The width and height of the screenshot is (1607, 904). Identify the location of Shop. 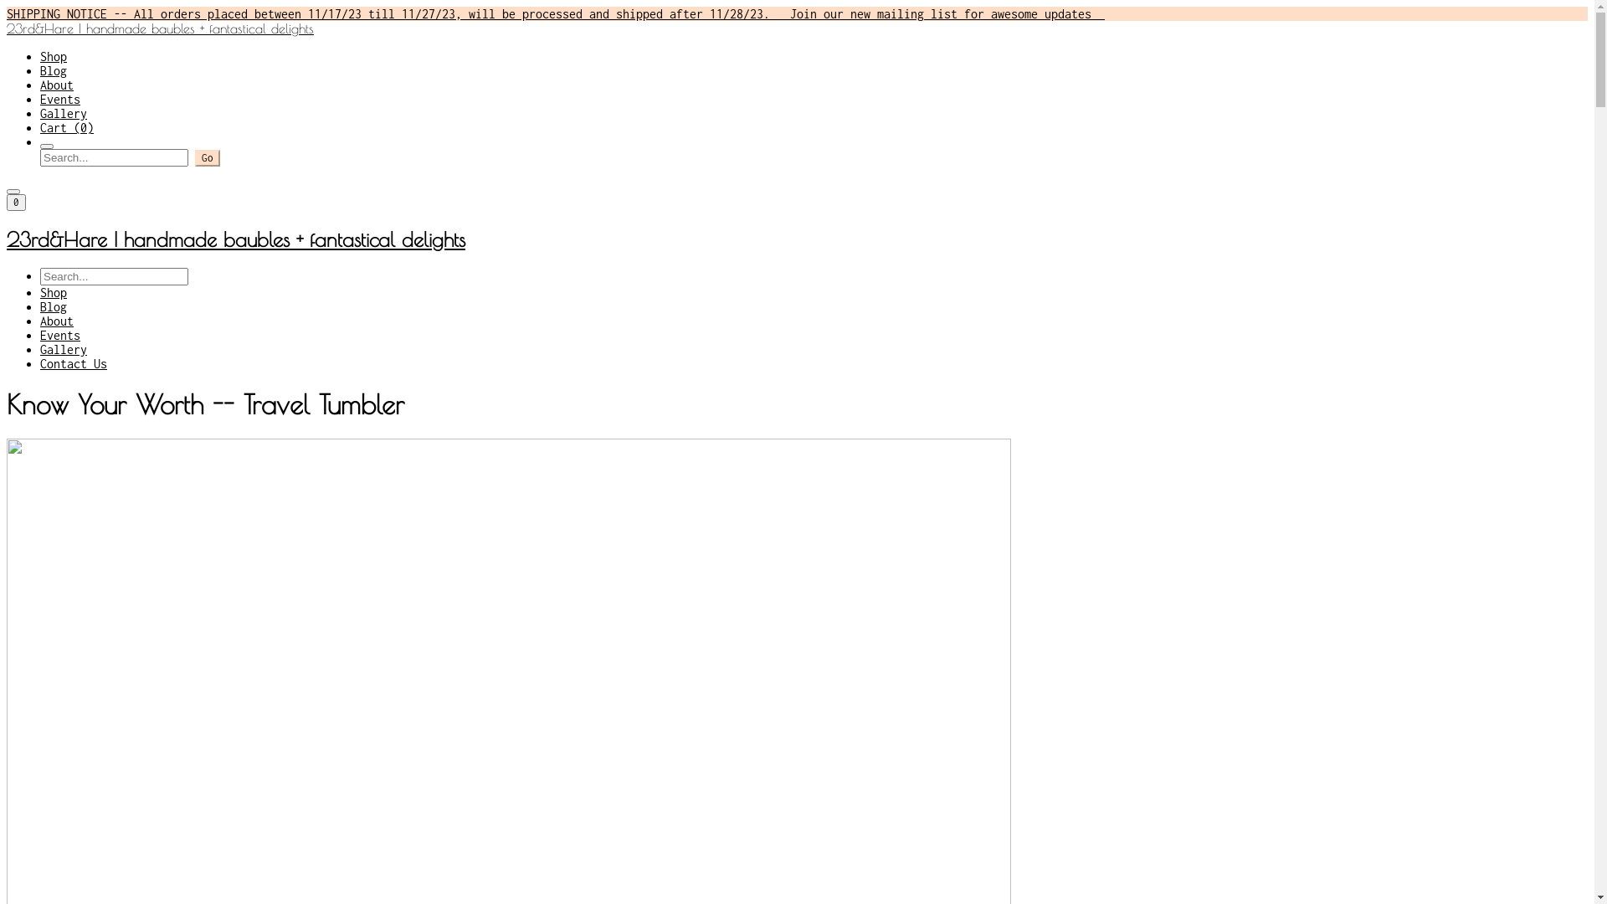
(54, 293).